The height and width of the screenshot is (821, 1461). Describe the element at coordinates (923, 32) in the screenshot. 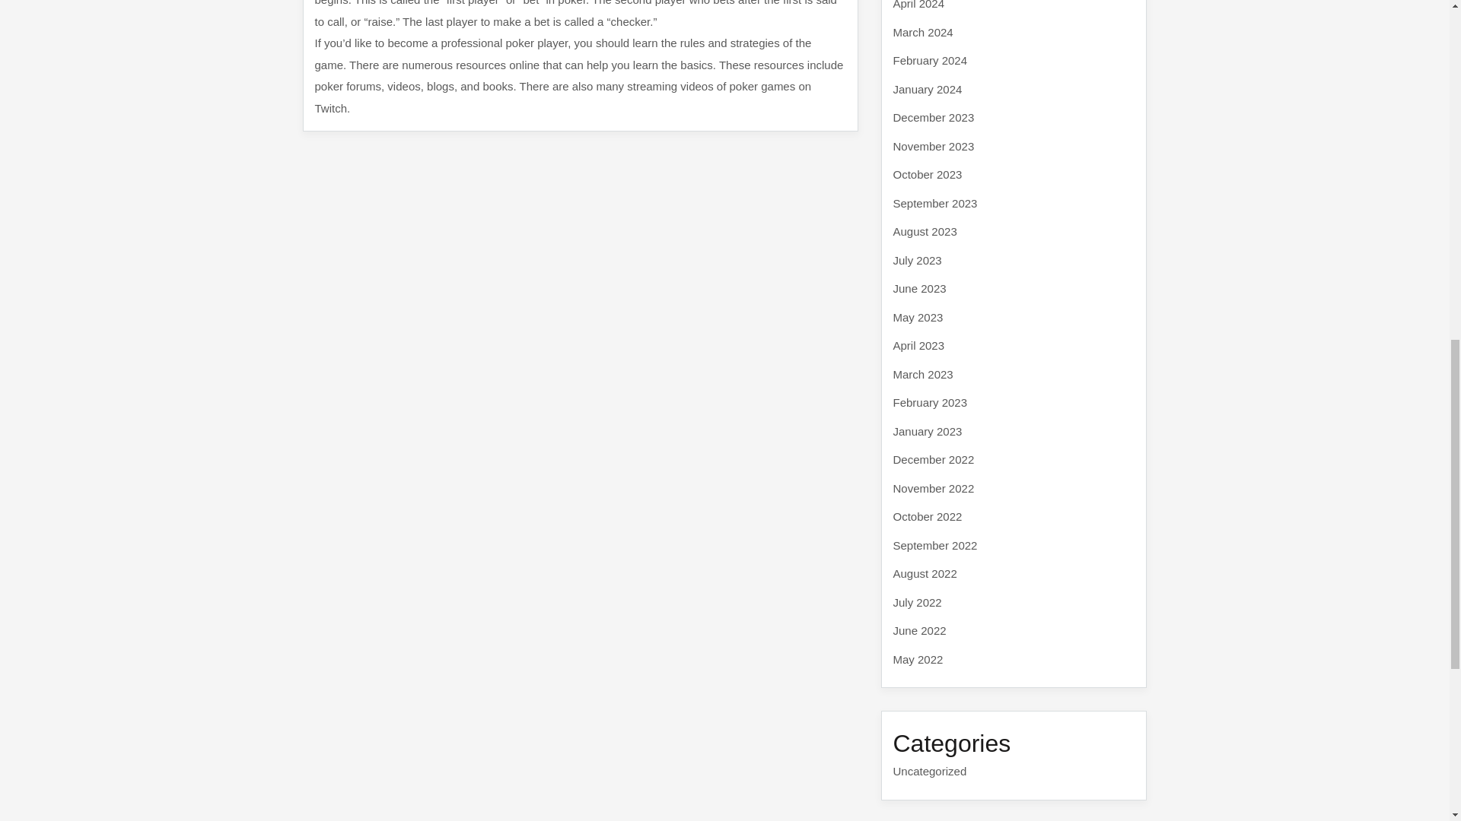

I see `March 2024` at that location.